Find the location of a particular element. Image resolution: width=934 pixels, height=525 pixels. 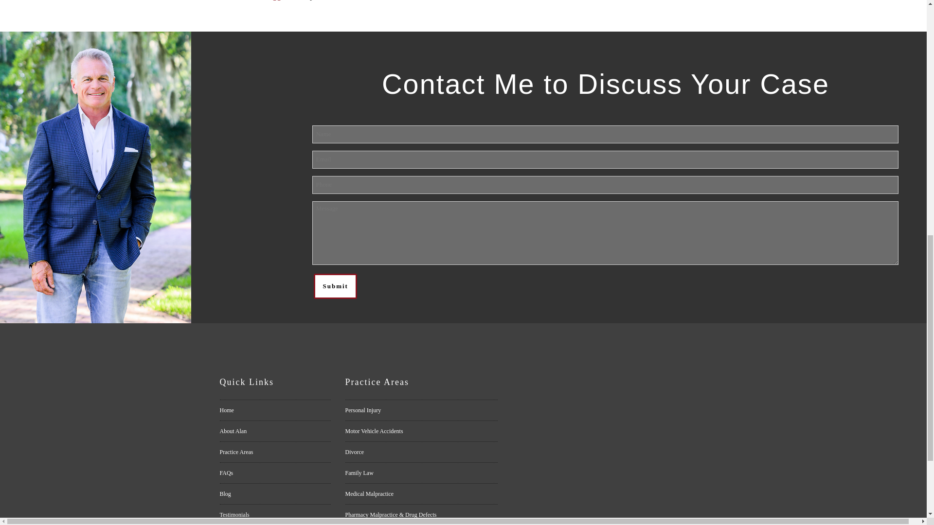

Testimonials is located at coordinates (275, 514).